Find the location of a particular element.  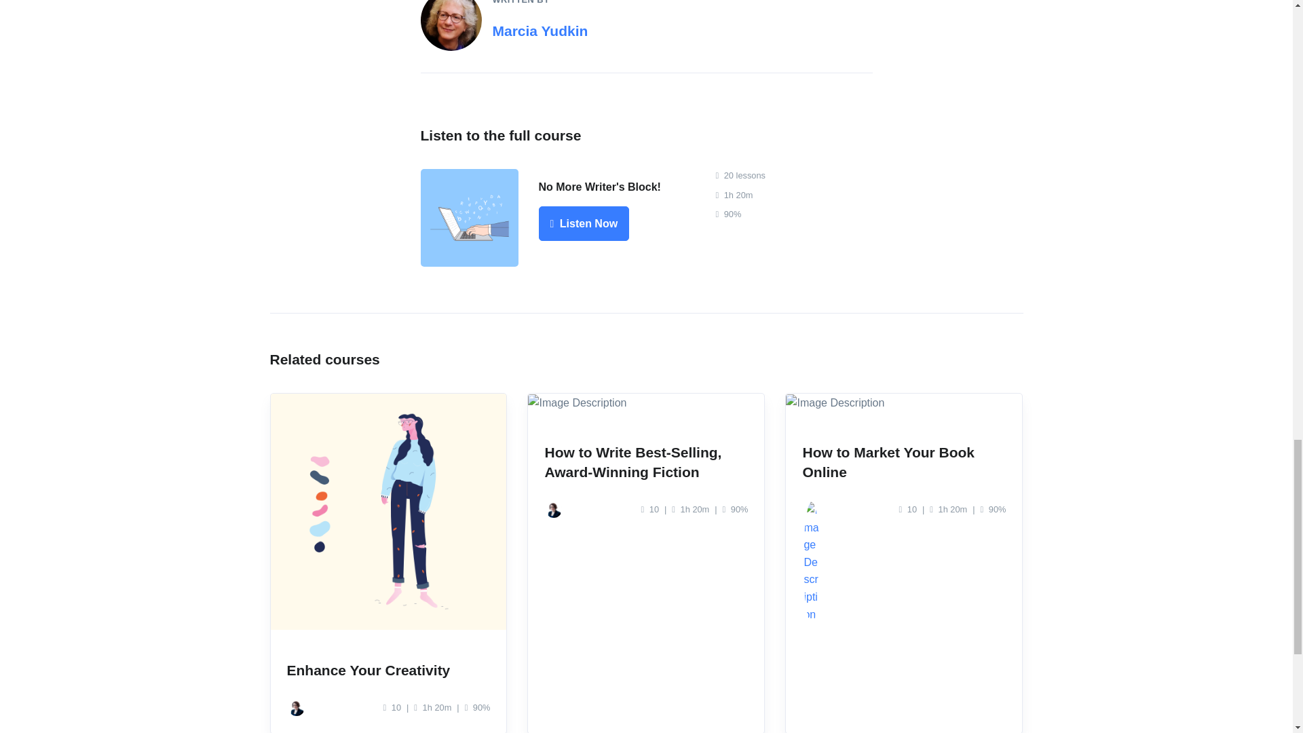

Marcia Yudkin is located at coordinates (540, 31).